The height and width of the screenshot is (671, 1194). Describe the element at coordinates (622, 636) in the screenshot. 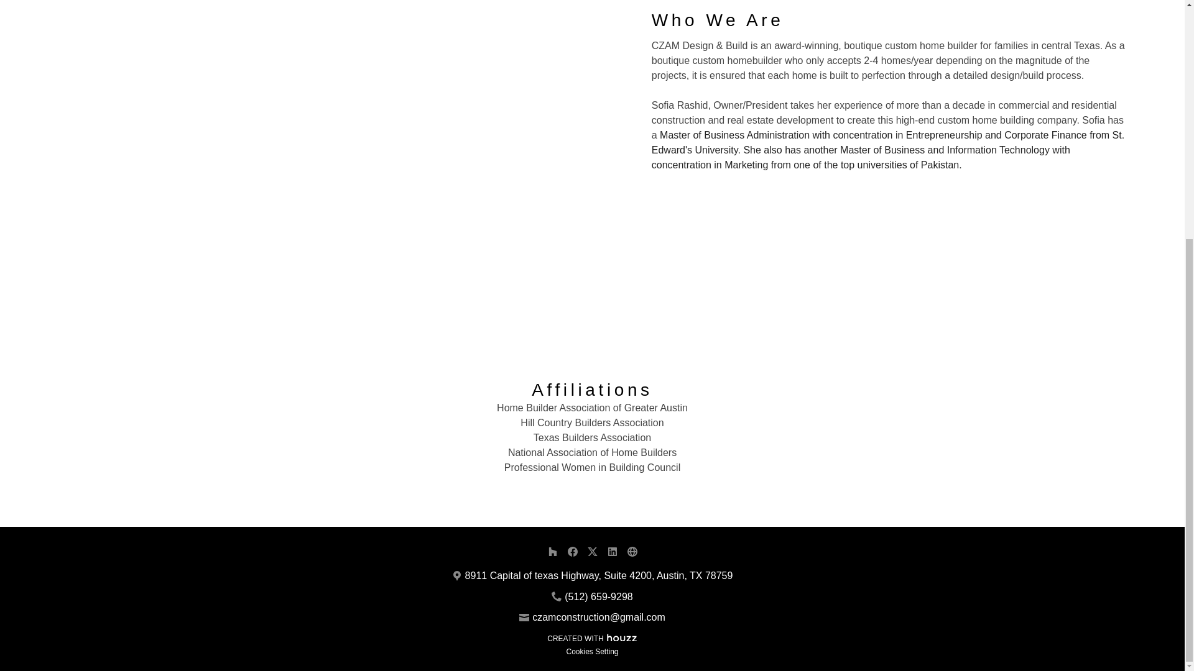

I see `Houzz` at that location.